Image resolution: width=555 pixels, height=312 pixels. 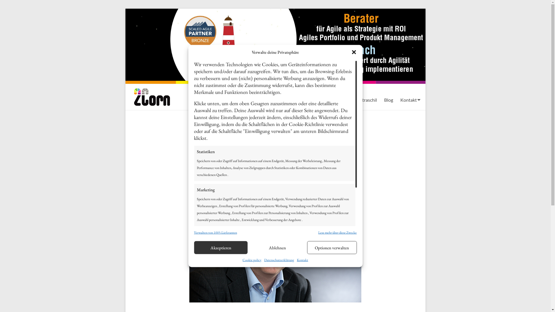 I want to click on Optionen verwalten, so click(x=332, y=247).